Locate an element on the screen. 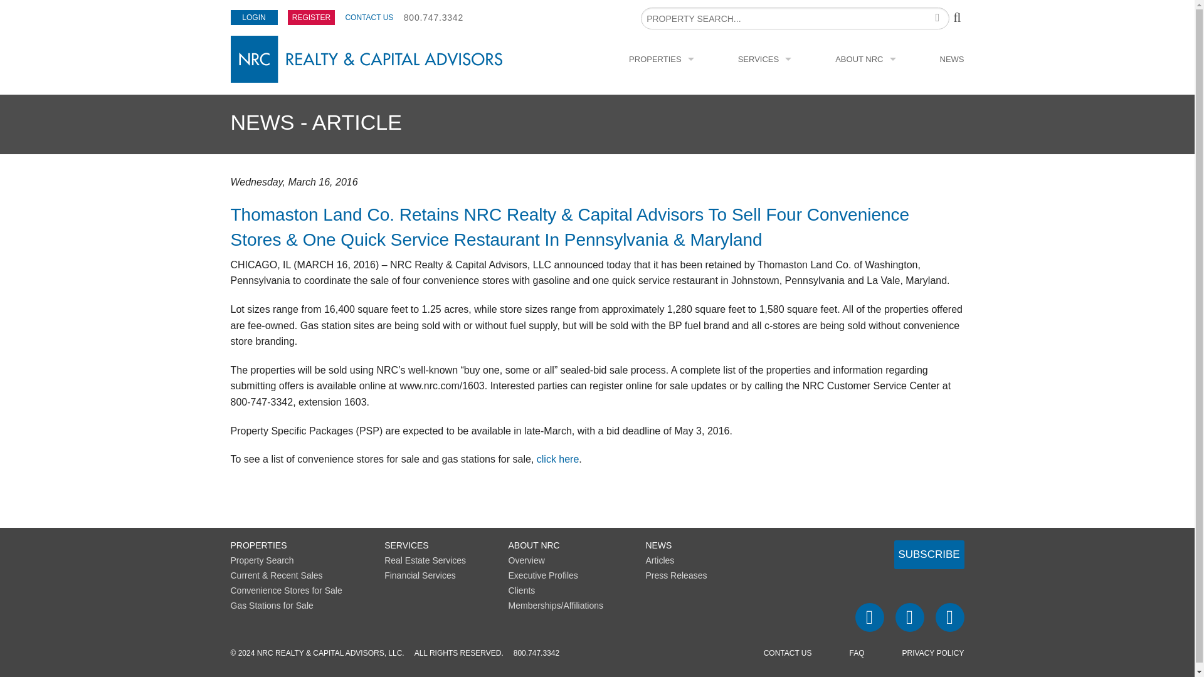 Image resolution: width=1204 pixels, height=677 pixels. REGISTER is located at coordinates (311, 18).